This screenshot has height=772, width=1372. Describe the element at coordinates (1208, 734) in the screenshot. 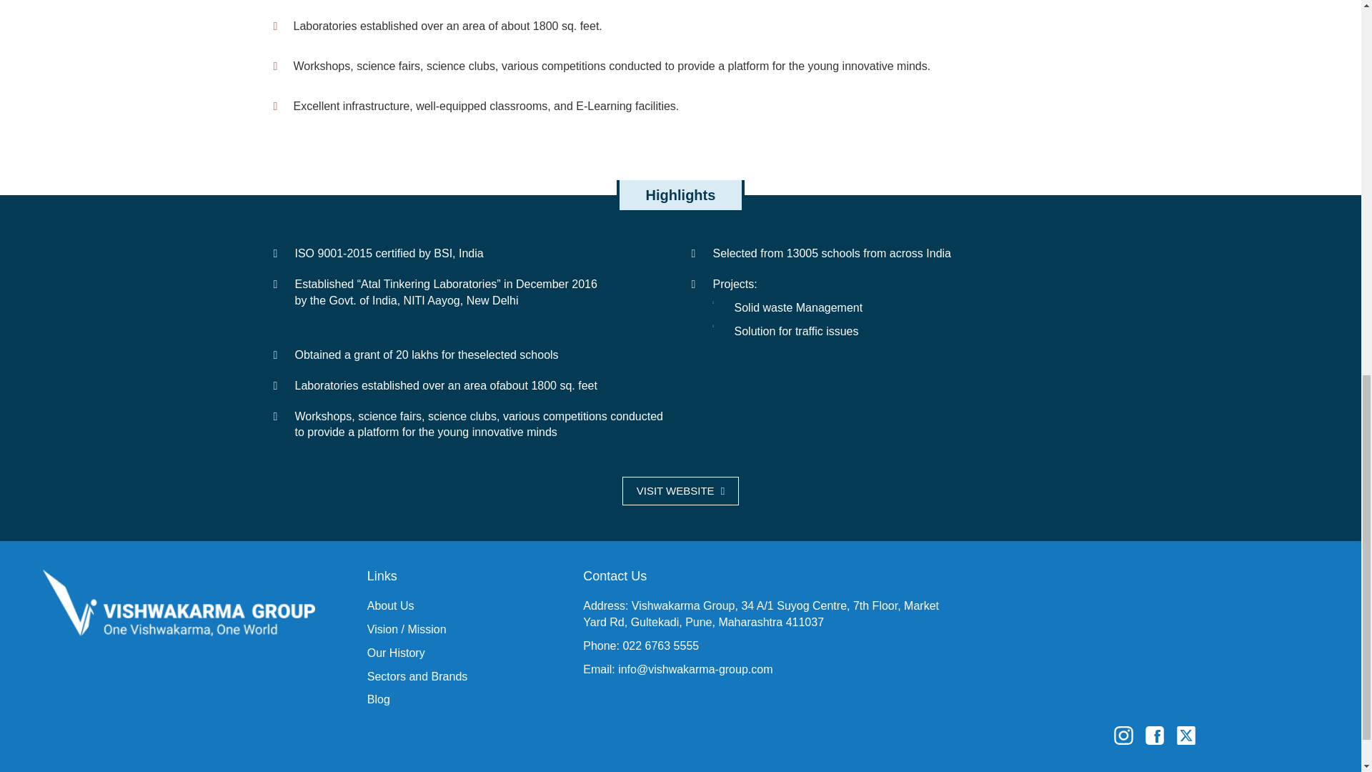

I see `Linkedin` at that location.